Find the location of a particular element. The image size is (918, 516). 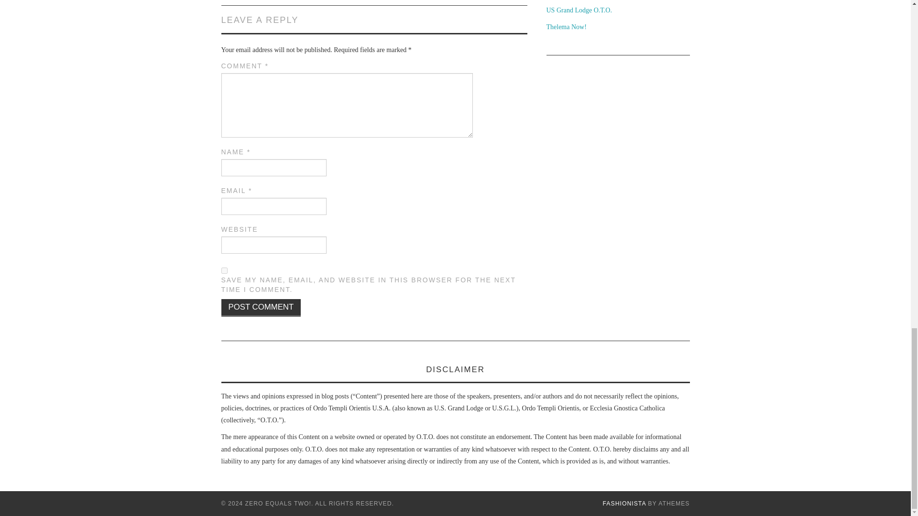

yes is located at coordinates (224, 270).